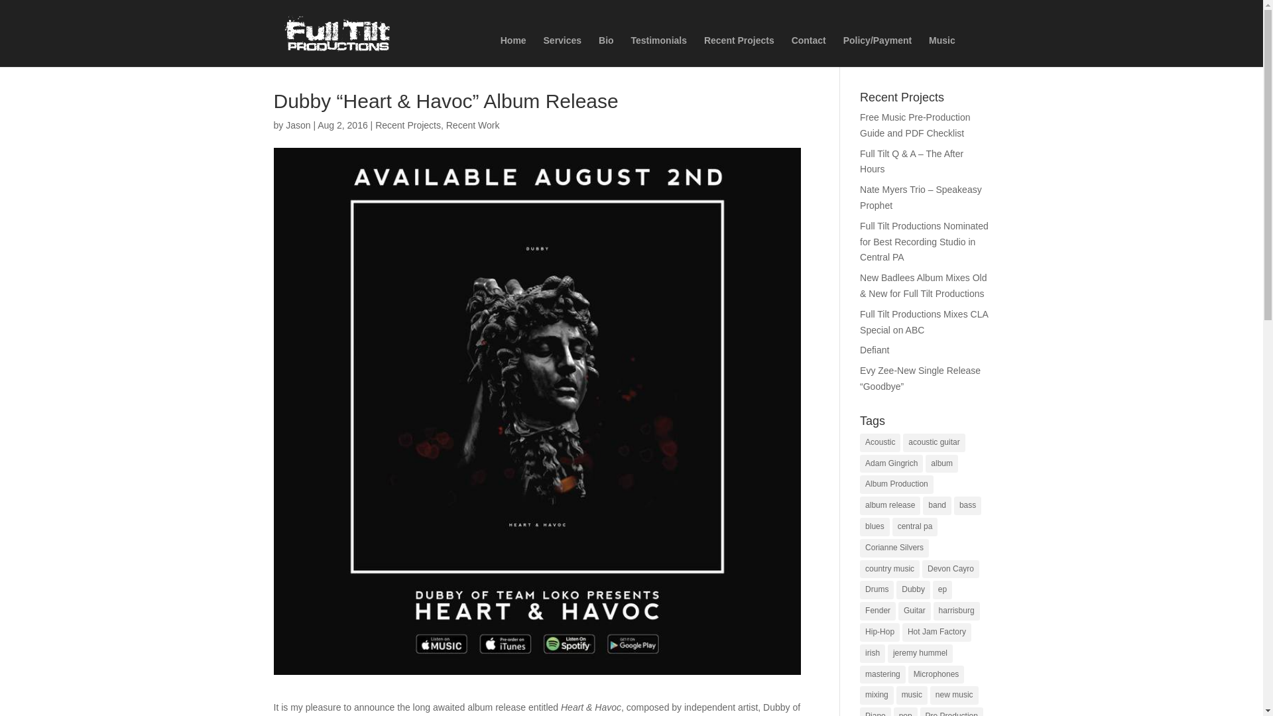 Image resolution: width=1273 pixels, height=716 pixels. Describe the element at coordinates (298, 125) in the screenshot. I see `Posts by Jason` at that location.